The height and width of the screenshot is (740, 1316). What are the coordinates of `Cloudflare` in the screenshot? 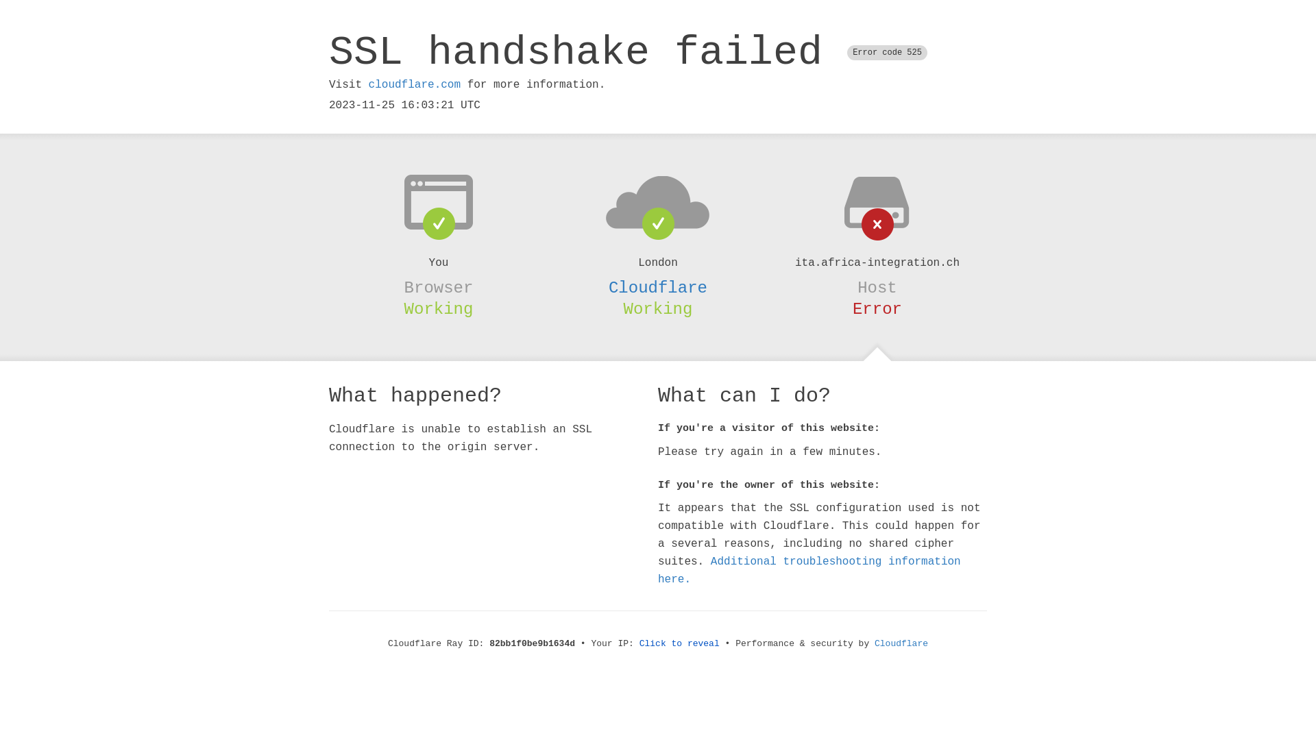 It's located at (901, 644).